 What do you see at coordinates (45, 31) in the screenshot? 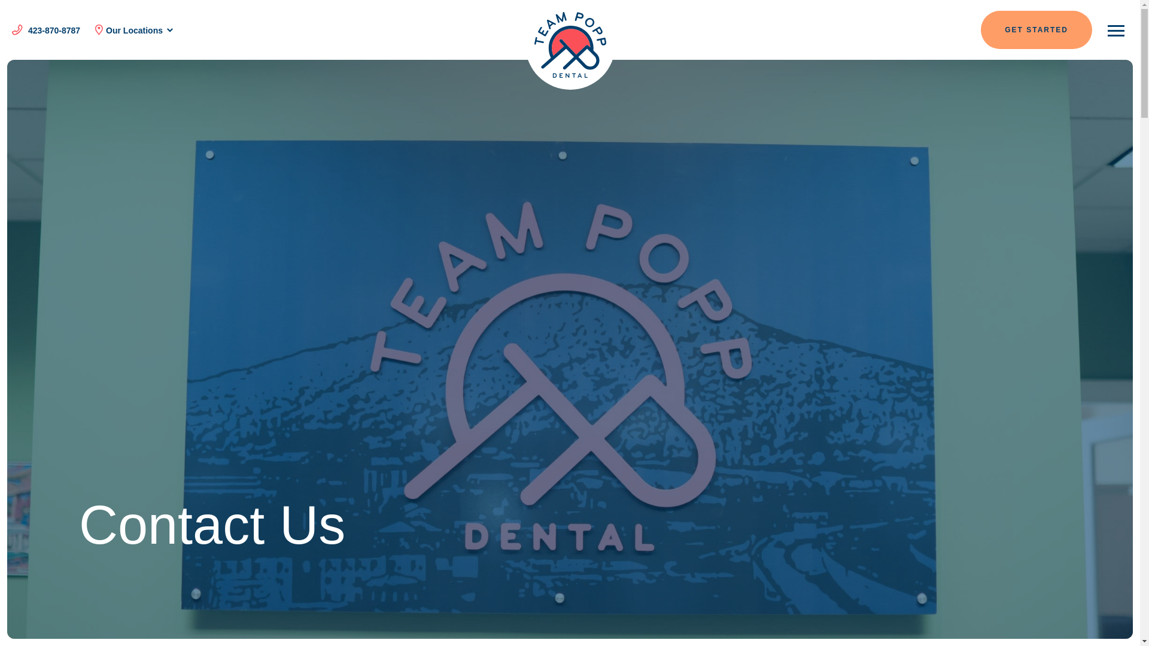
I see `423-870-8787` at bounding box center [45, 31].